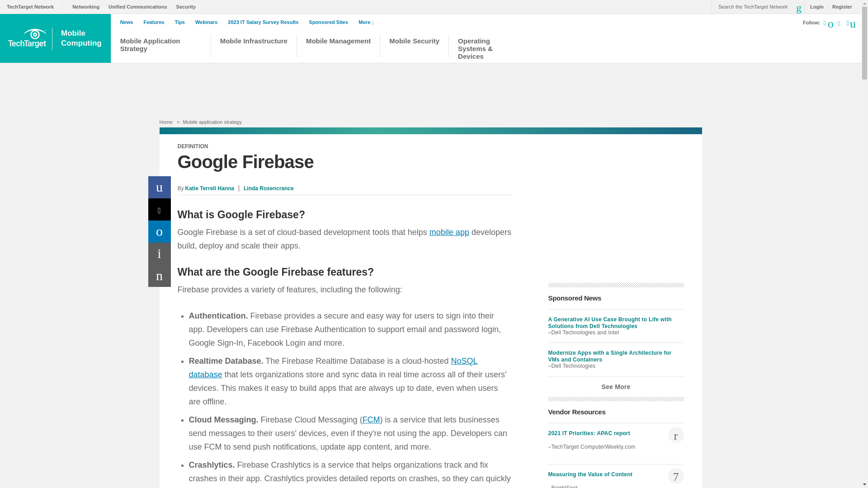 This screenshot has height=488, width=868. What do you see at coordinates (330, 22) in the screenshot?
I see `Sponsored Sites` at bounding box center [330, 22].